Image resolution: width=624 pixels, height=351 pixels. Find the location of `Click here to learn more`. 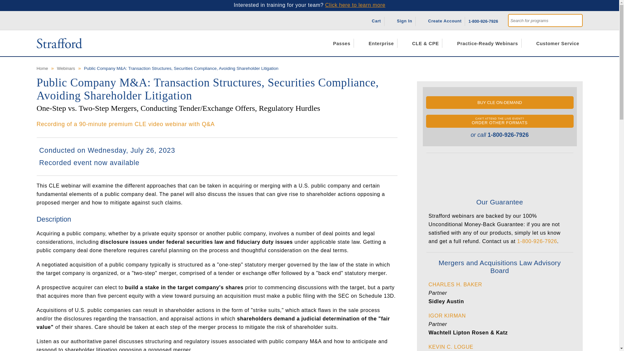

Click here to learn more is located at coordinates (355, 5).